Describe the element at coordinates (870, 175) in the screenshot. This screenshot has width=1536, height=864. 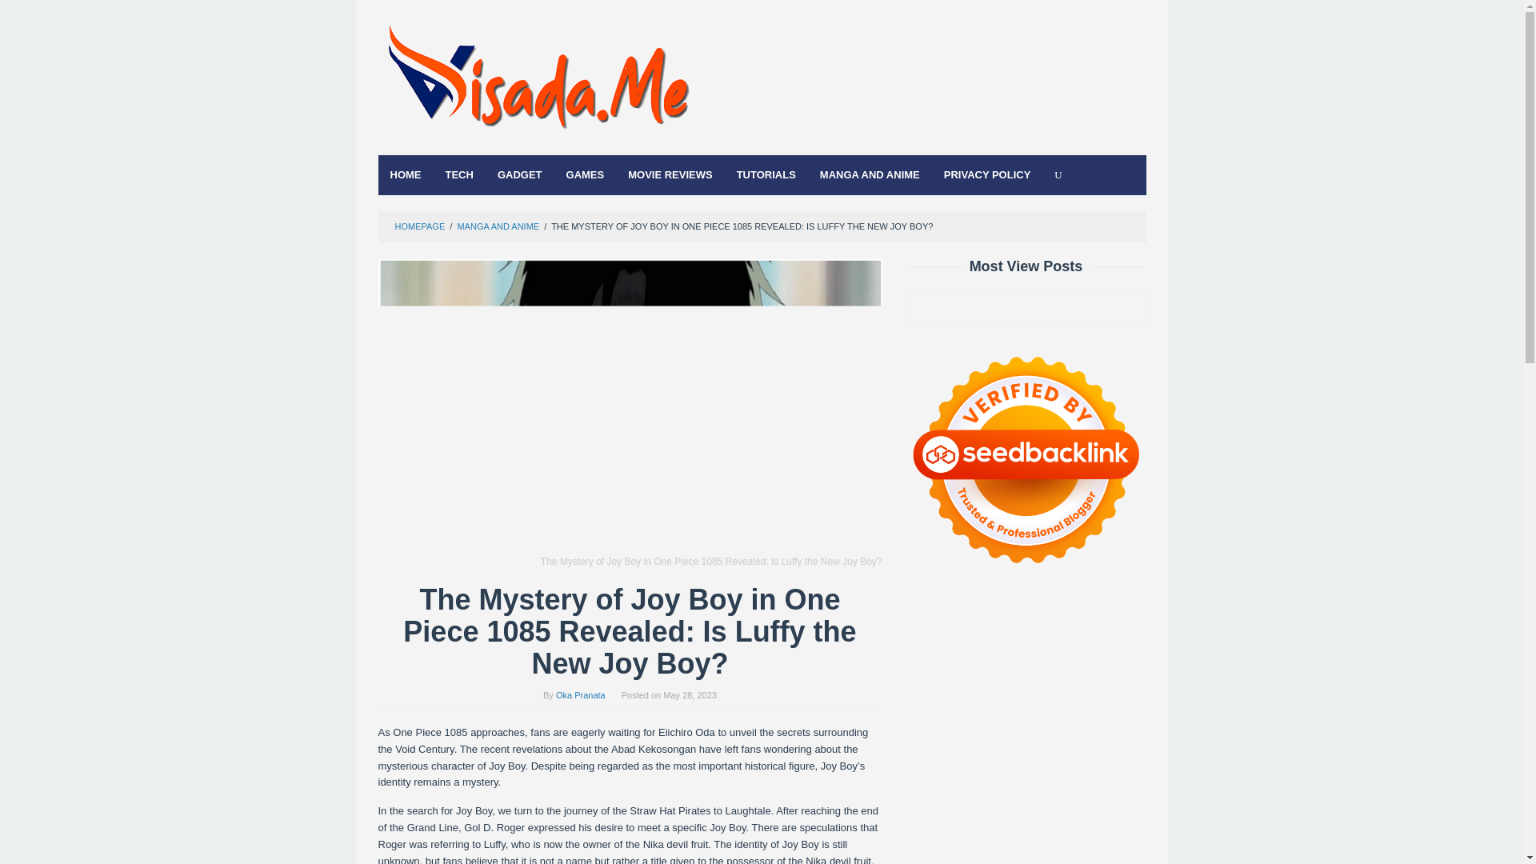
I see `MANGA AND ANIME` at that location.